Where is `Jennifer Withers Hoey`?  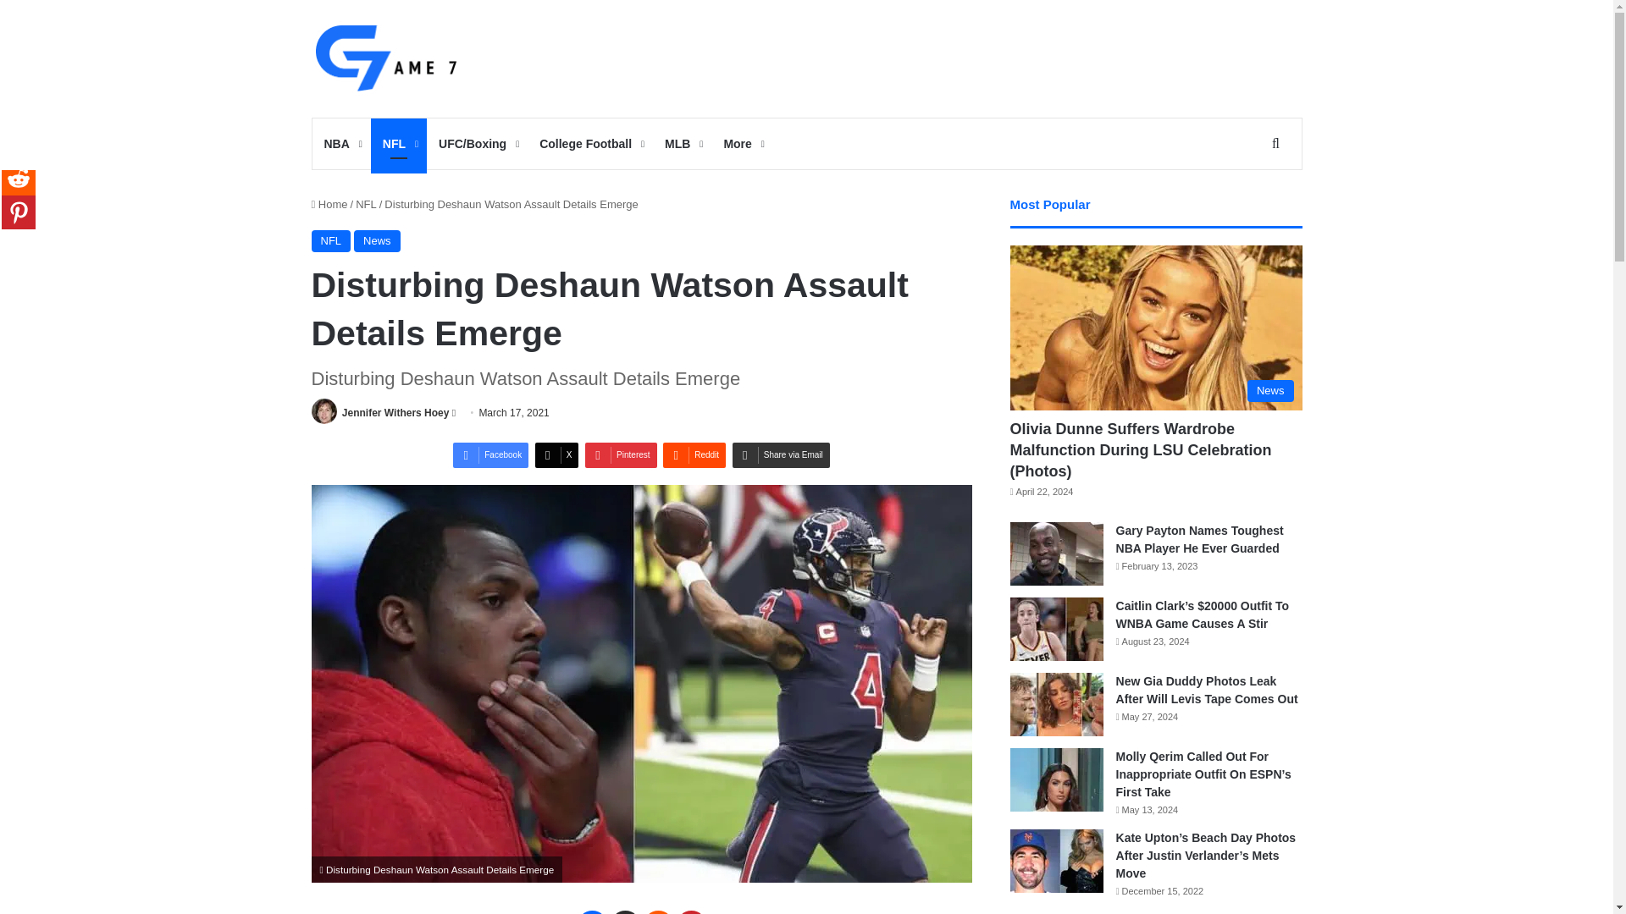 Jennifer Withers Hoey is located at coordinates (395, 412).